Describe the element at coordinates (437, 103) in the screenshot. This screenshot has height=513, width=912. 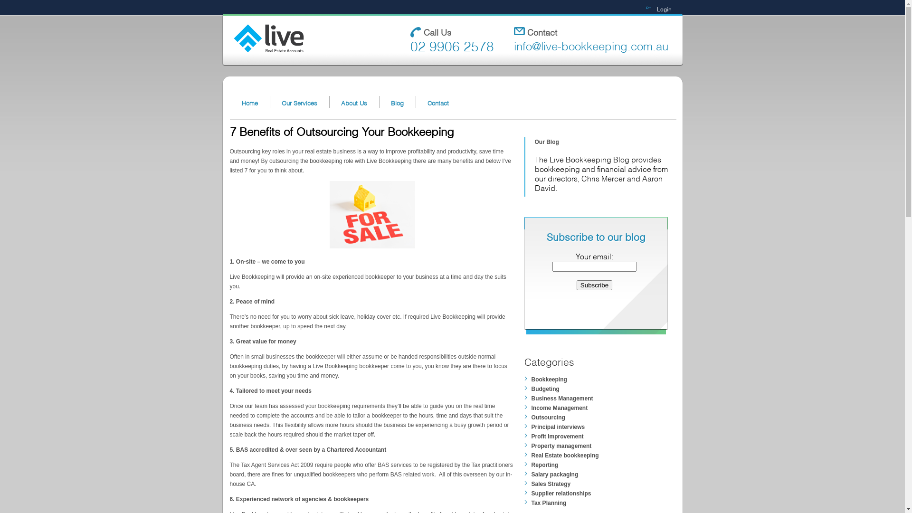
I see `Contact` at that location.